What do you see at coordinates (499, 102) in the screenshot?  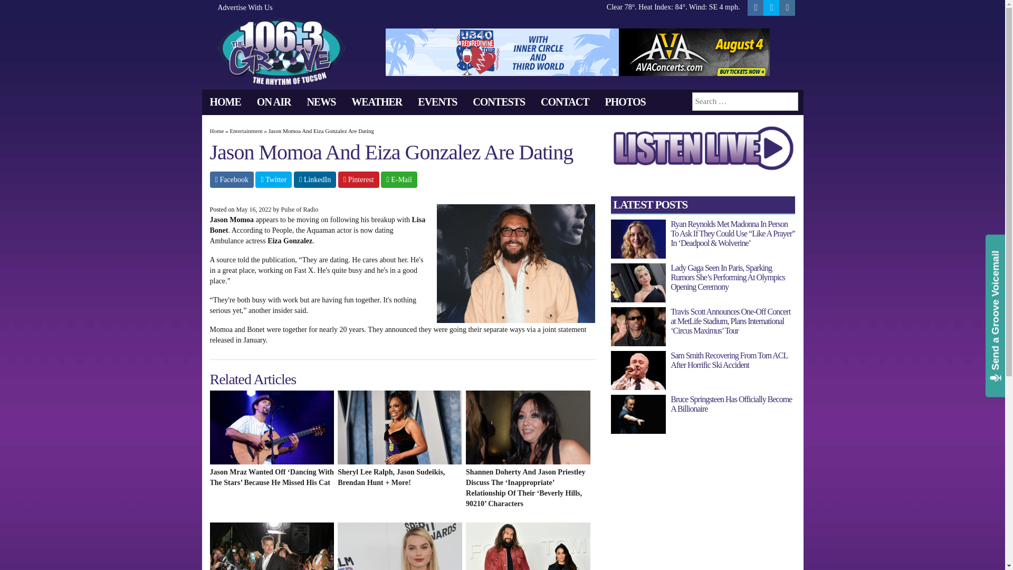 I see `CONTESTS` at bounding box center [499, 102].